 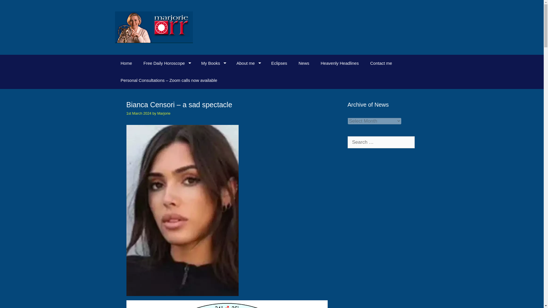 What do you see at coordinates (304, 63) in the screenshot?
I see `News` at bounding box center [304, 63].